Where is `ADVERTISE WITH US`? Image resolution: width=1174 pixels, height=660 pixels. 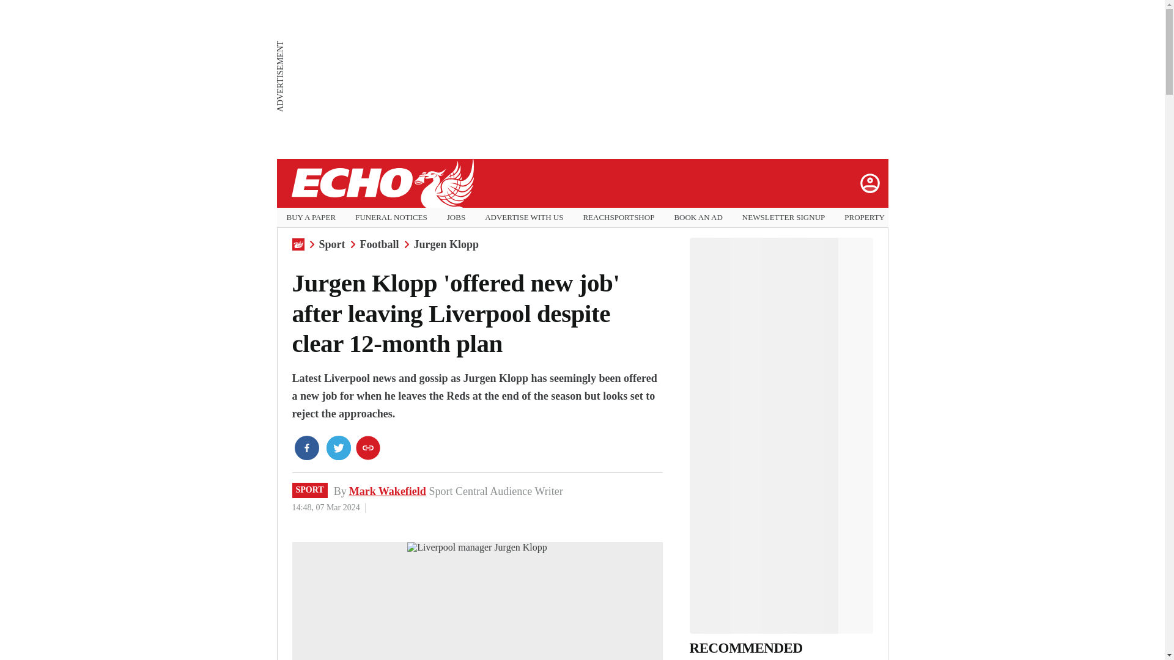 ADVERTISE WITH US is located at coordinates (523, 218).